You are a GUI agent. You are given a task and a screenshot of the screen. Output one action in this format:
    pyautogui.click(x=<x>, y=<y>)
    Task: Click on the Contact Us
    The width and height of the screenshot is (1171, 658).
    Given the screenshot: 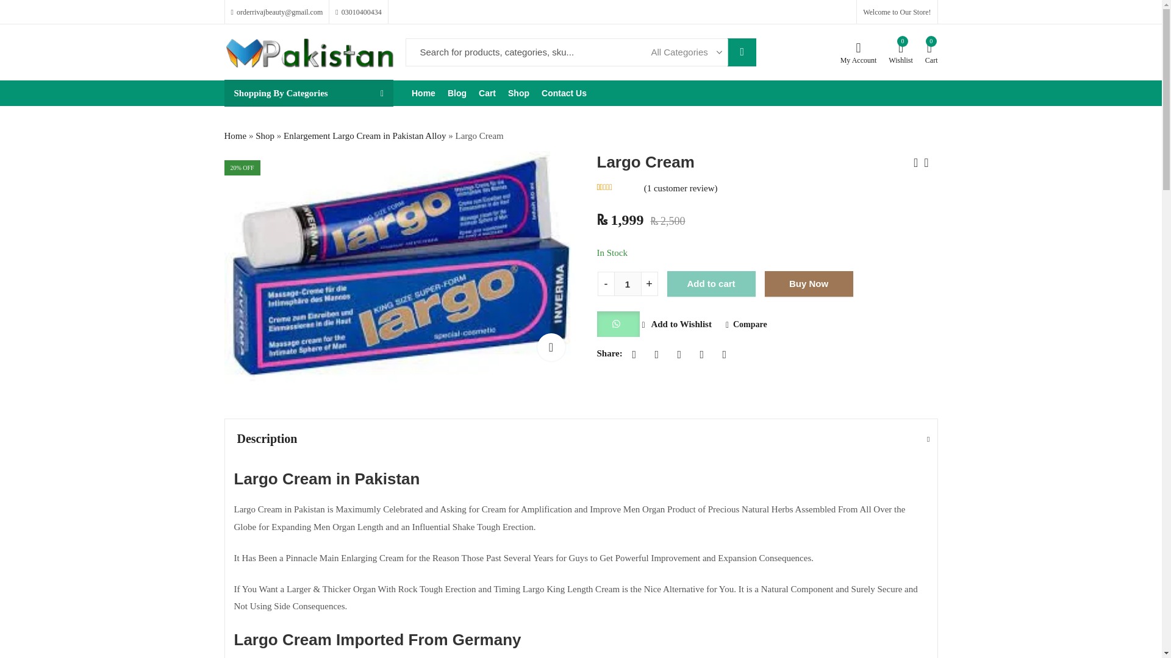 What is the action you would take?
    pyautogui.click(x=711, y=284)
    